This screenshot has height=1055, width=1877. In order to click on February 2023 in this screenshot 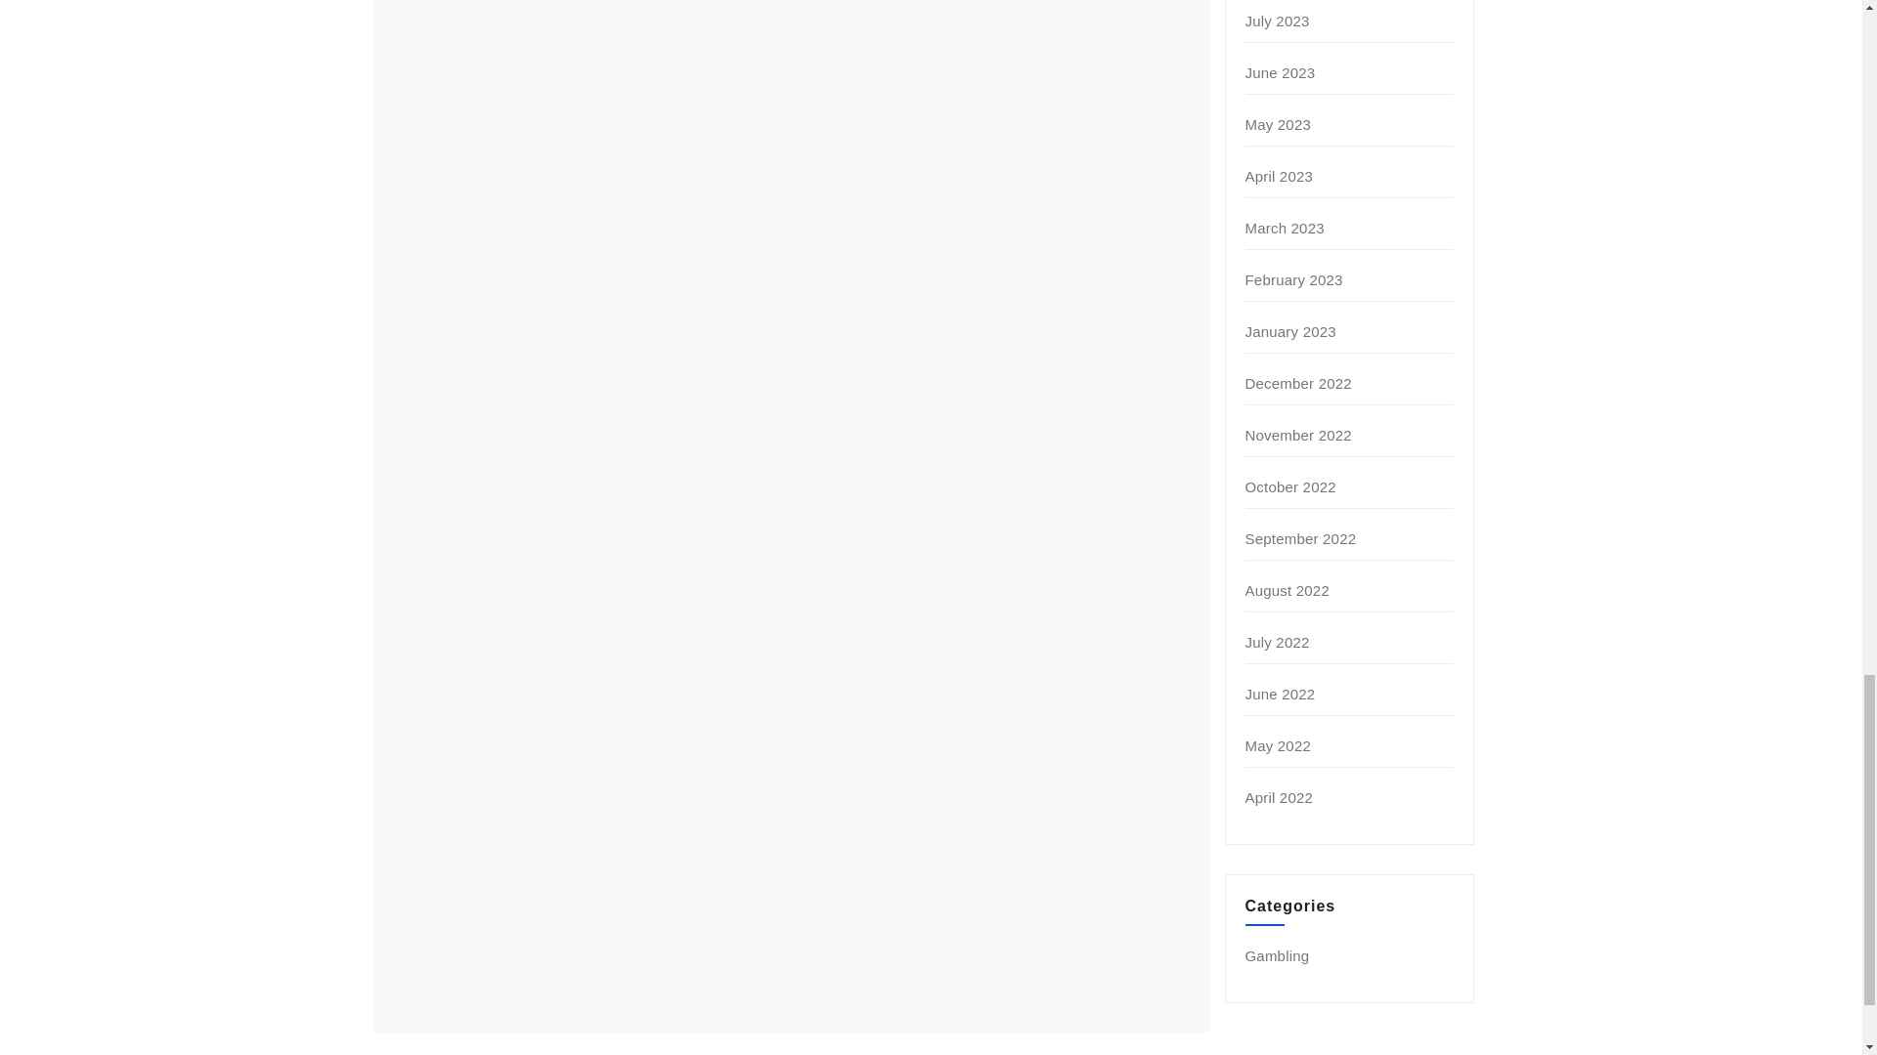, I will do `click(1294, 279)`.